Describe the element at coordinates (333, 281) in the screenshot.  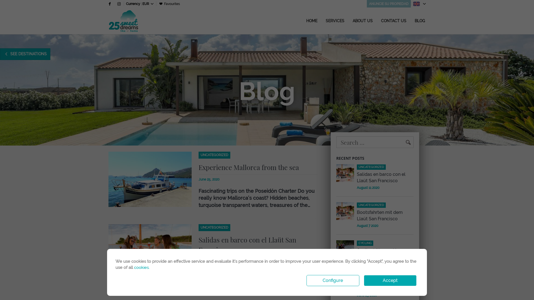
I see `Configure` at that location.